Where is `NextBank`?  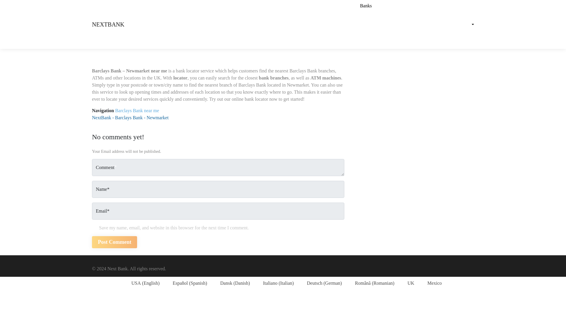
NextBank is located at coordinates (101, 117).